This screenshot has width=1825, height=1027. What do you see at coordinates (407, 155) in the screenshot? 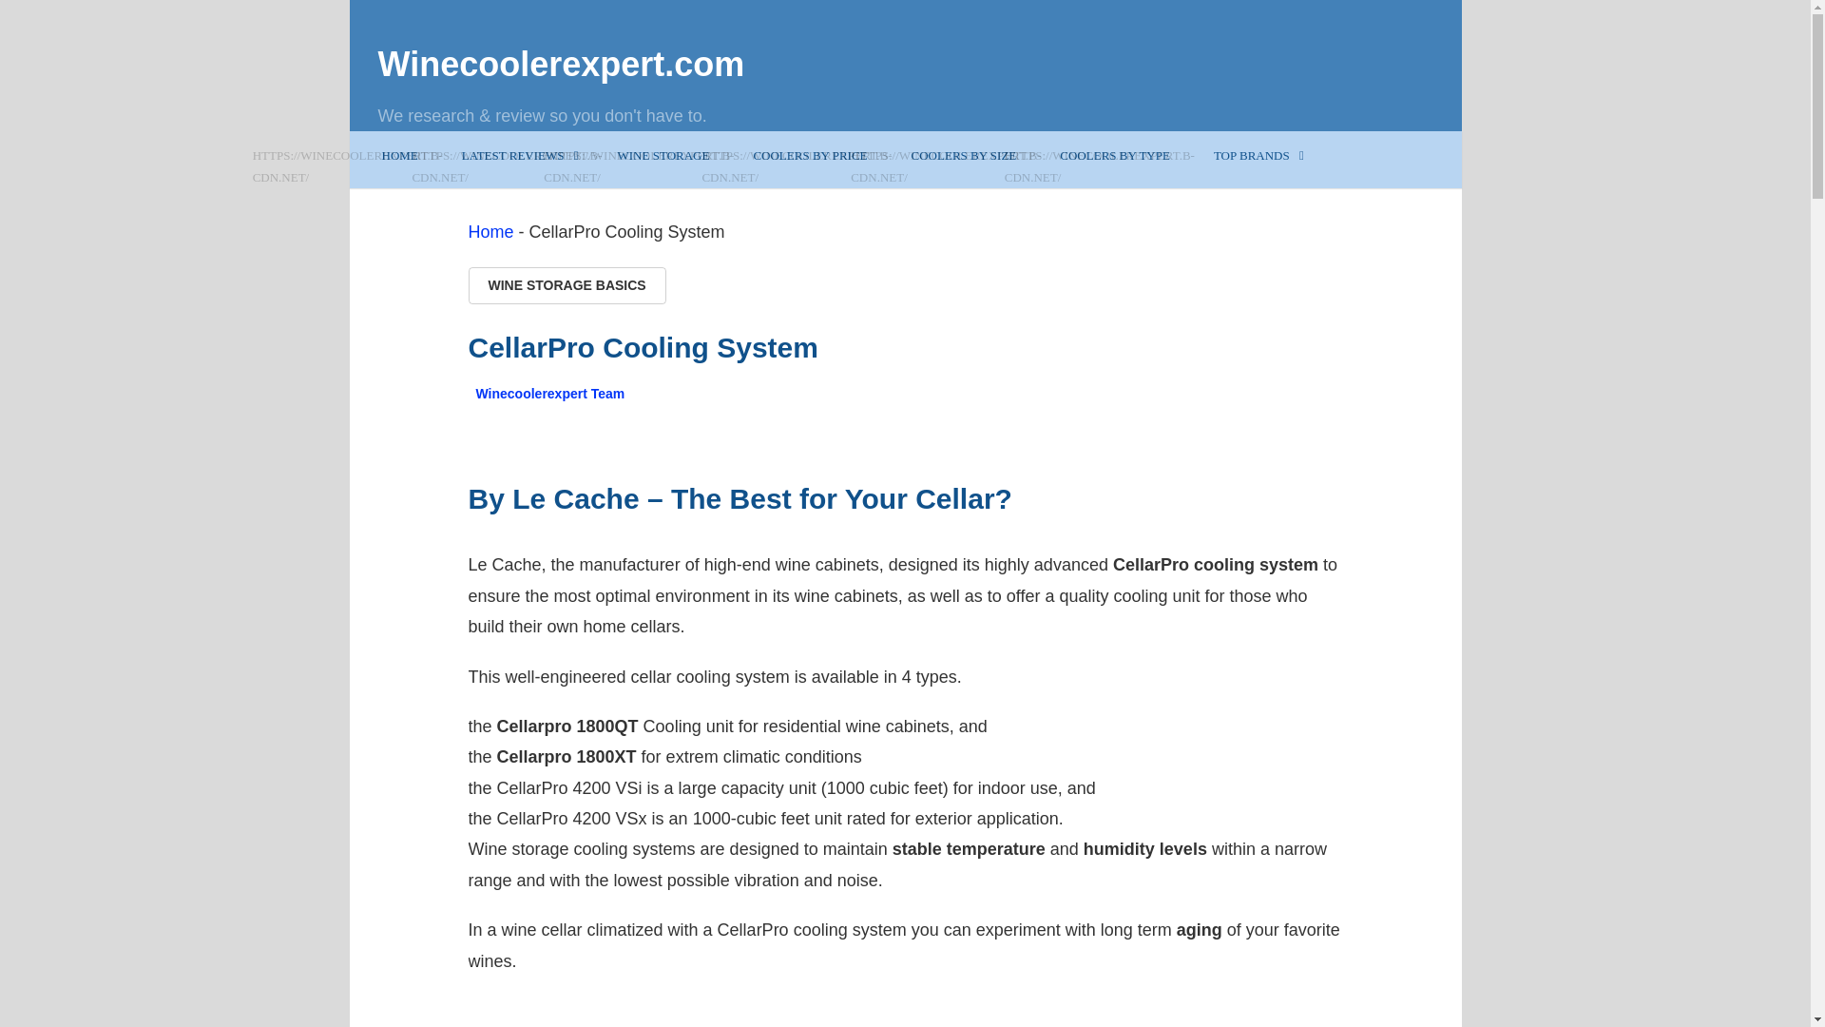
I see `HOME` at bounding box center [407, 155].